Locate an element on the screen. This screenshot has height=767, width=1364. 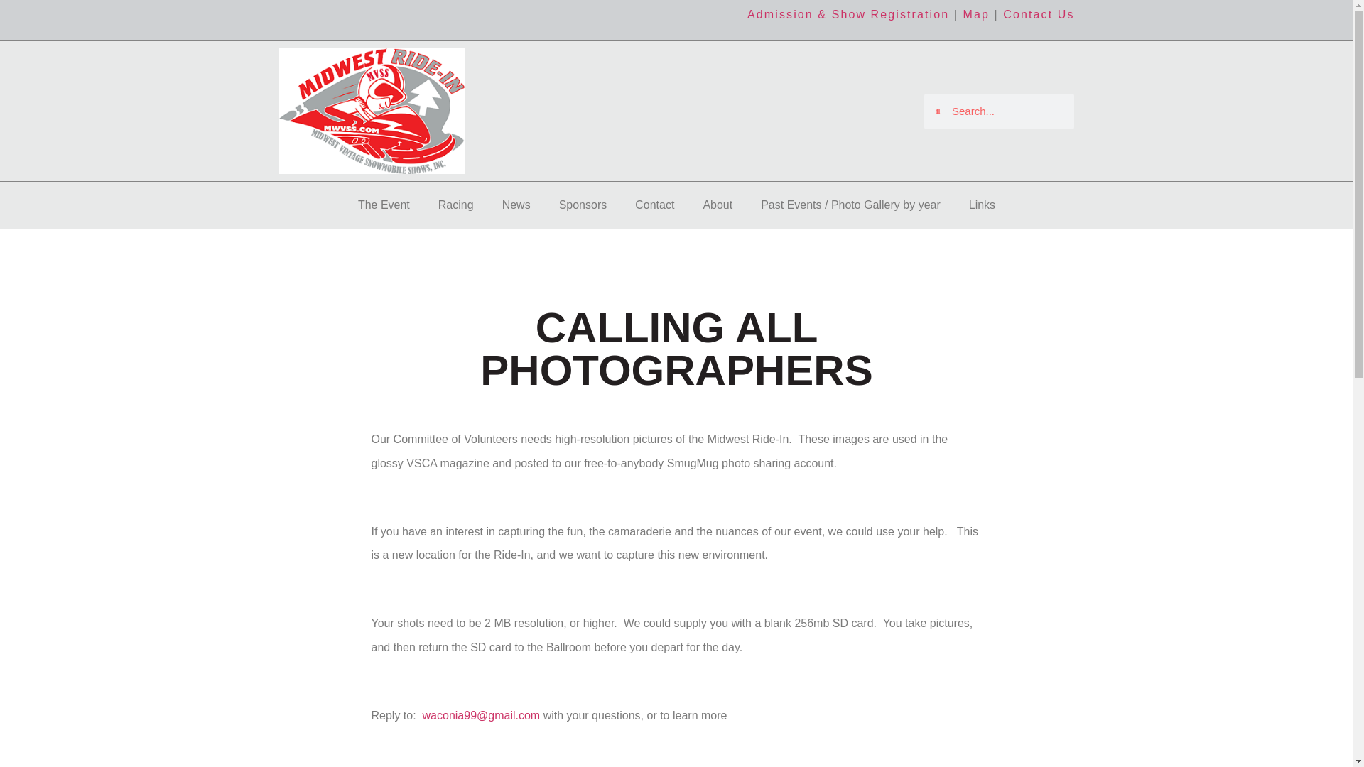
Map is located at coordinates (976, 14).